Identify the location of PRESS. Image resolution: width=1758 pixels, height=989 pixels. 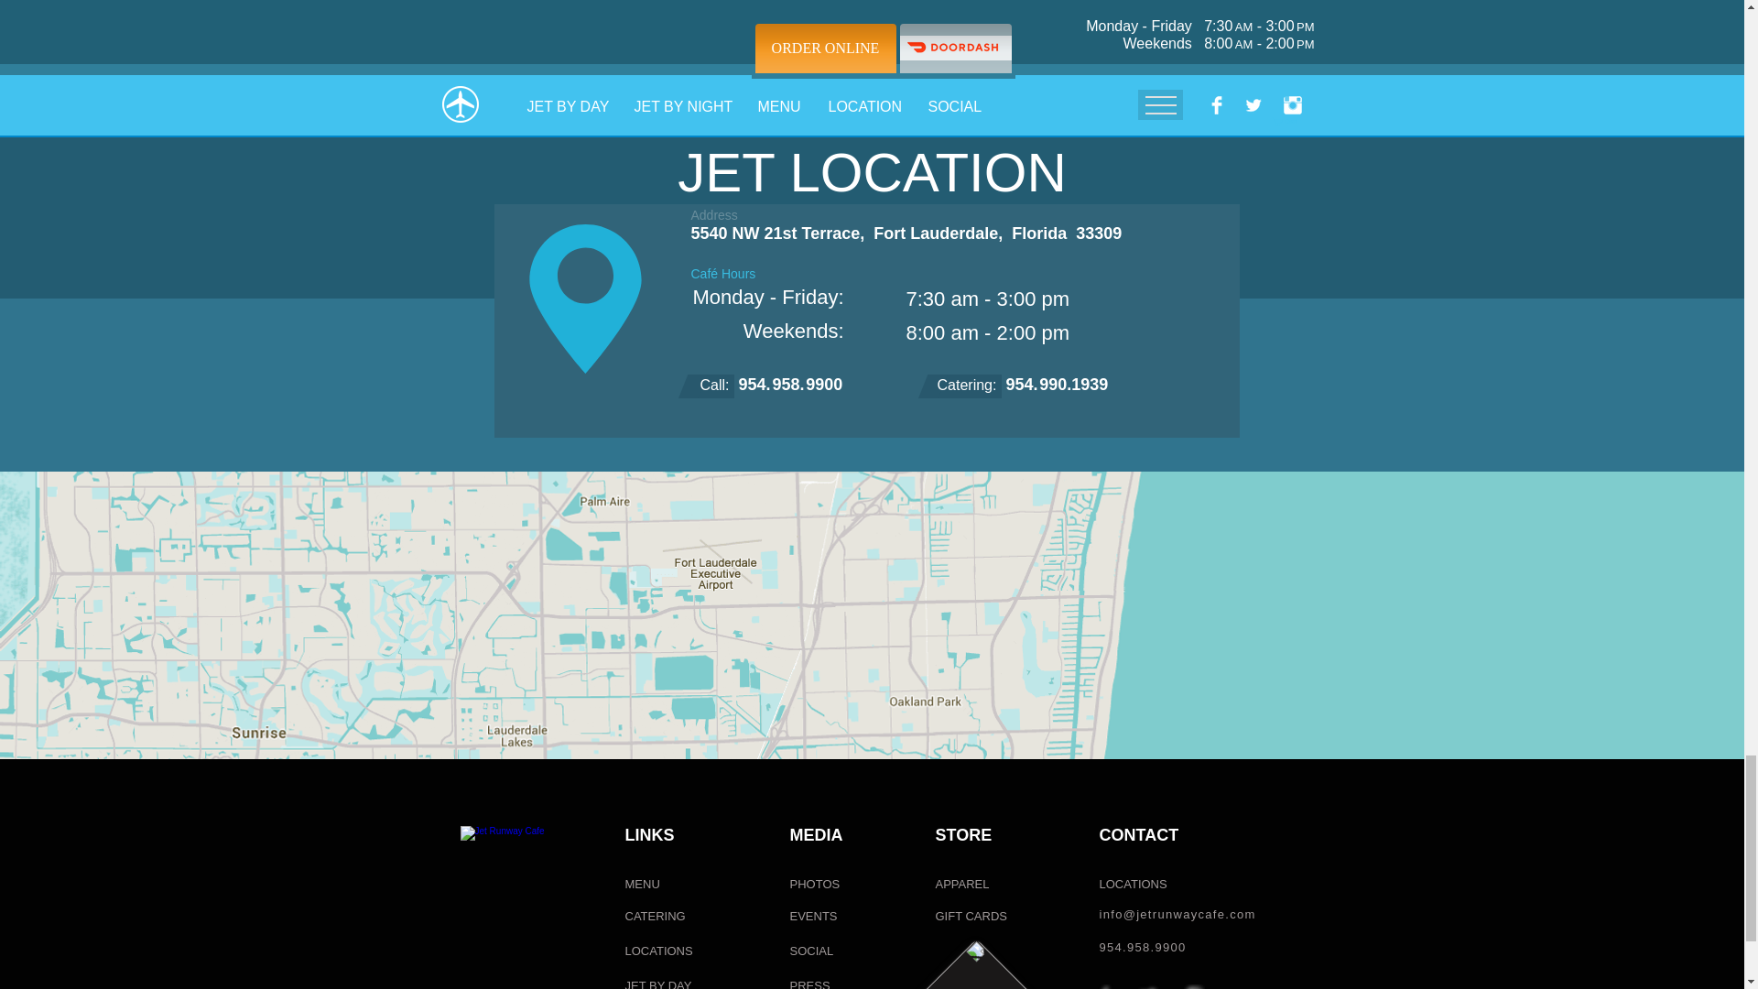
(817, 980).